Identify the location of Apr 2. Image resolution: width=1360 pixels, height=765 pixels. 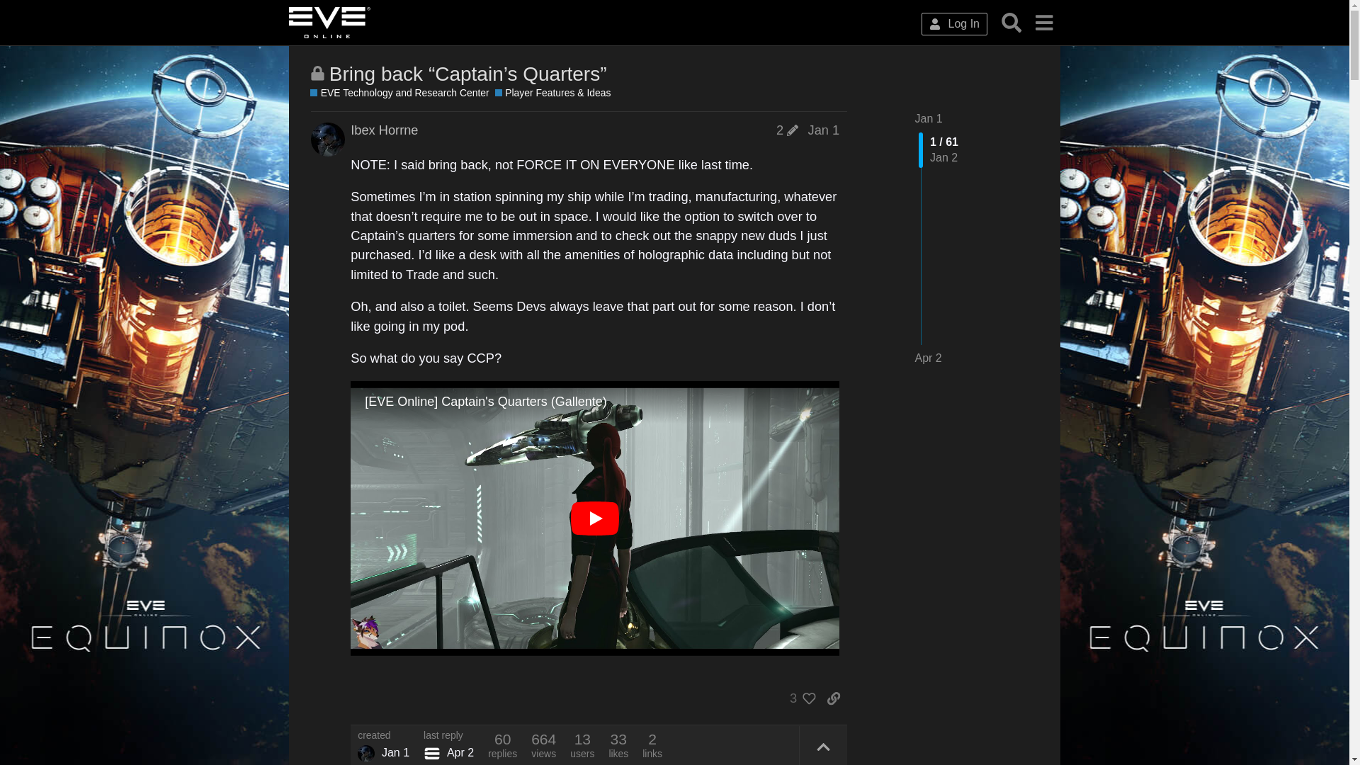
(929, 358).